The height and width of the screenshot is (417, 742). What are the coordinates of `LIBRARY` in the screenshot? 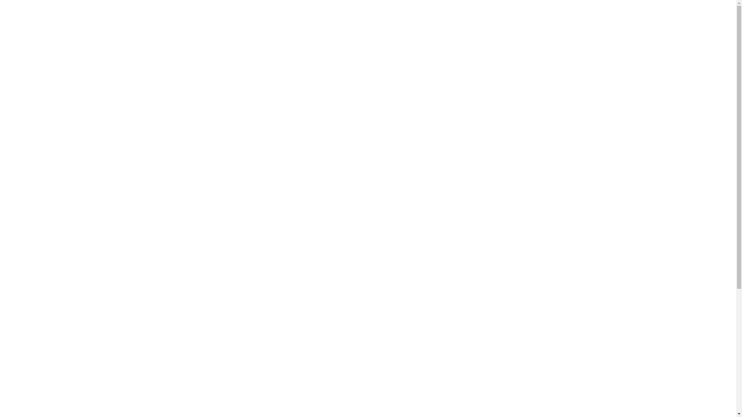 It's located at (20, 402).